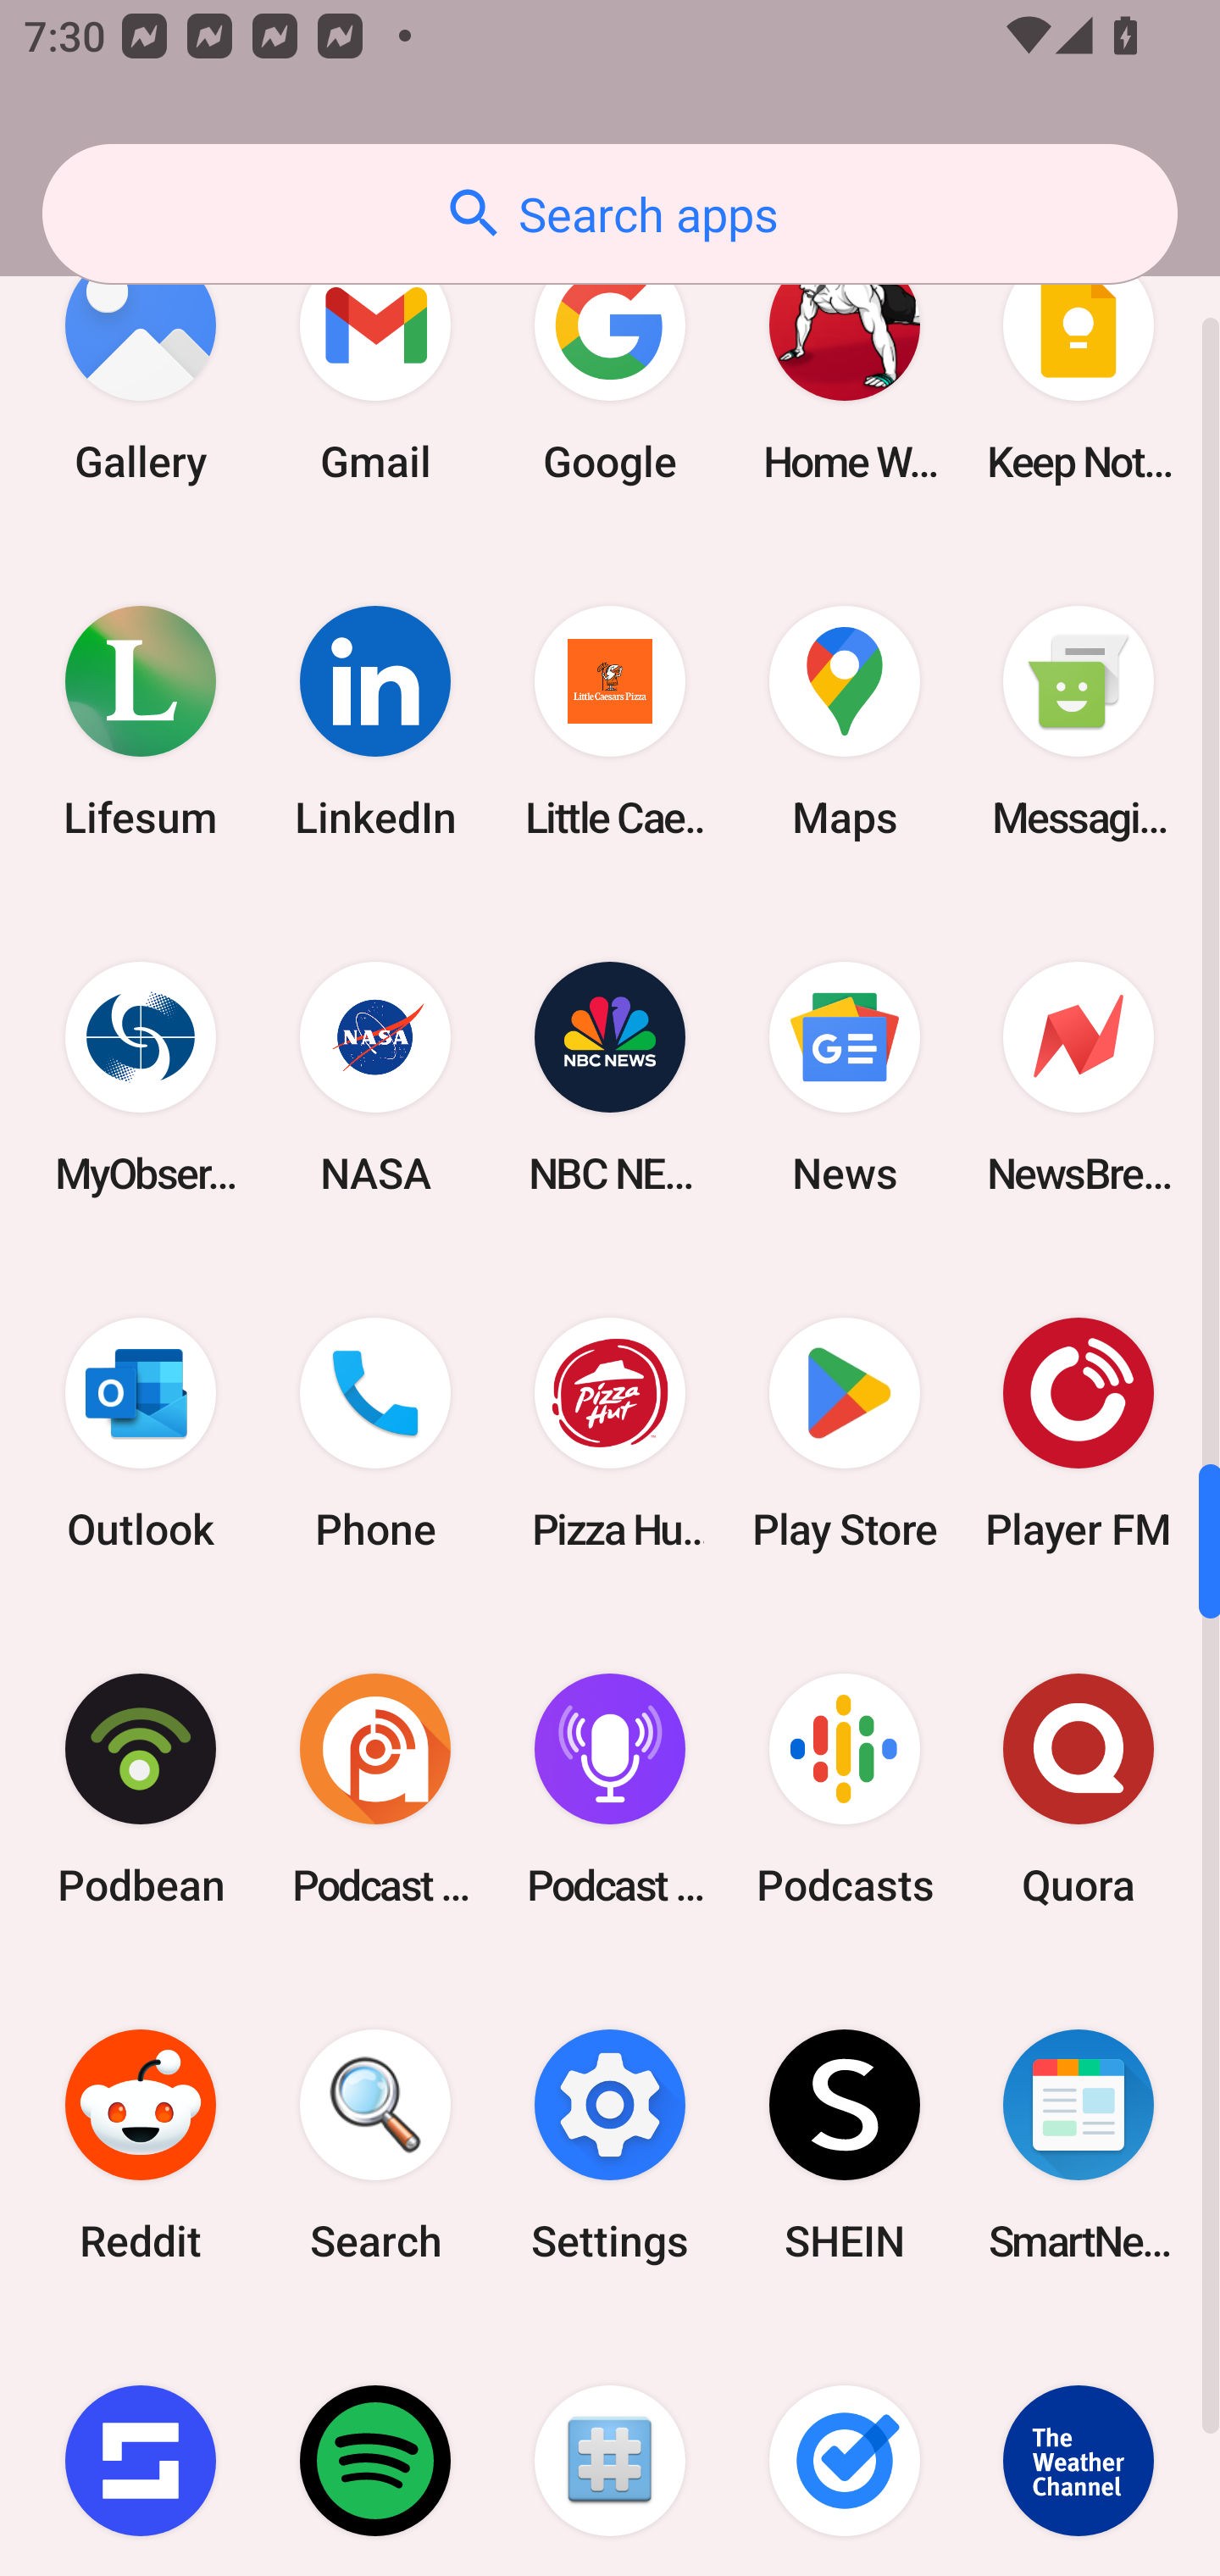 The image size is (1220, 2576). Describe the element at coordinates (375, 1435) in the screenshot. I see `Phone` at that location.